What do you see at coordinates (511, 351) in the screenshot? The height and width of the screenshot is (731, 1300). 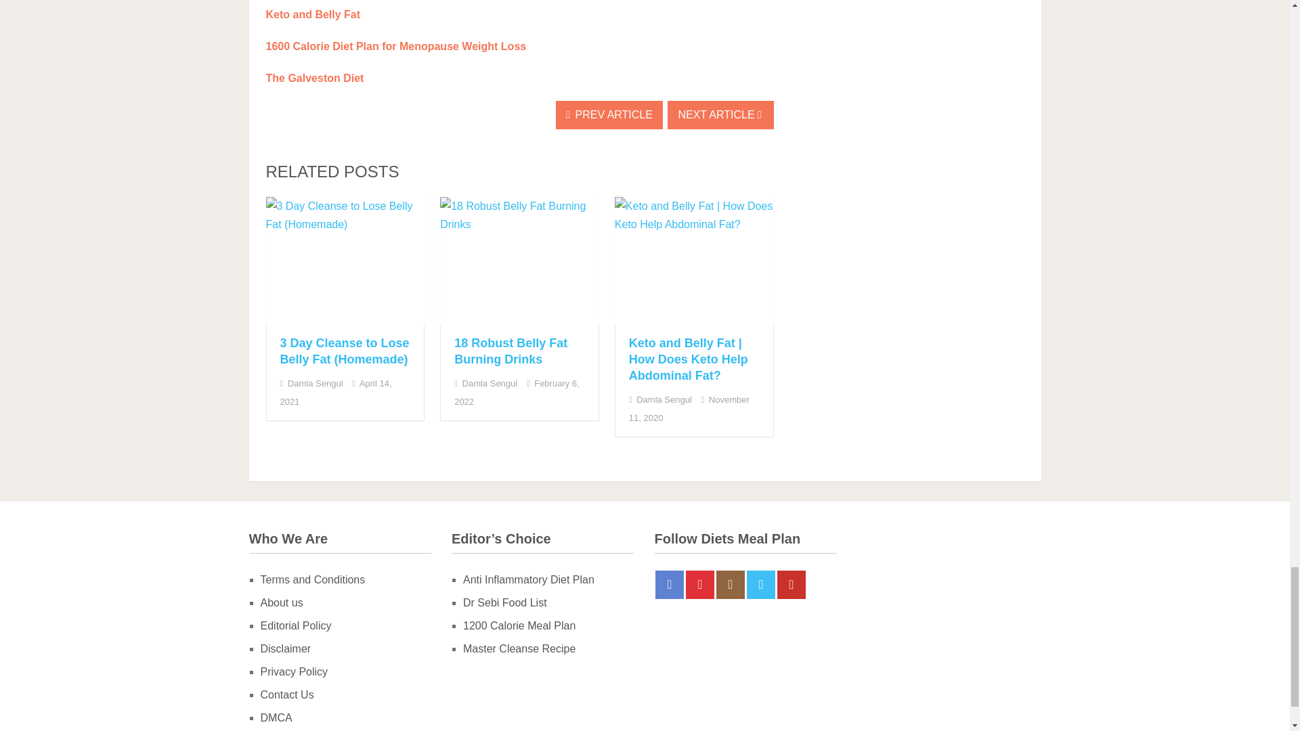 I see `18 Robust Belly Fat Burning Drinks` at bounding box center [511, 351].